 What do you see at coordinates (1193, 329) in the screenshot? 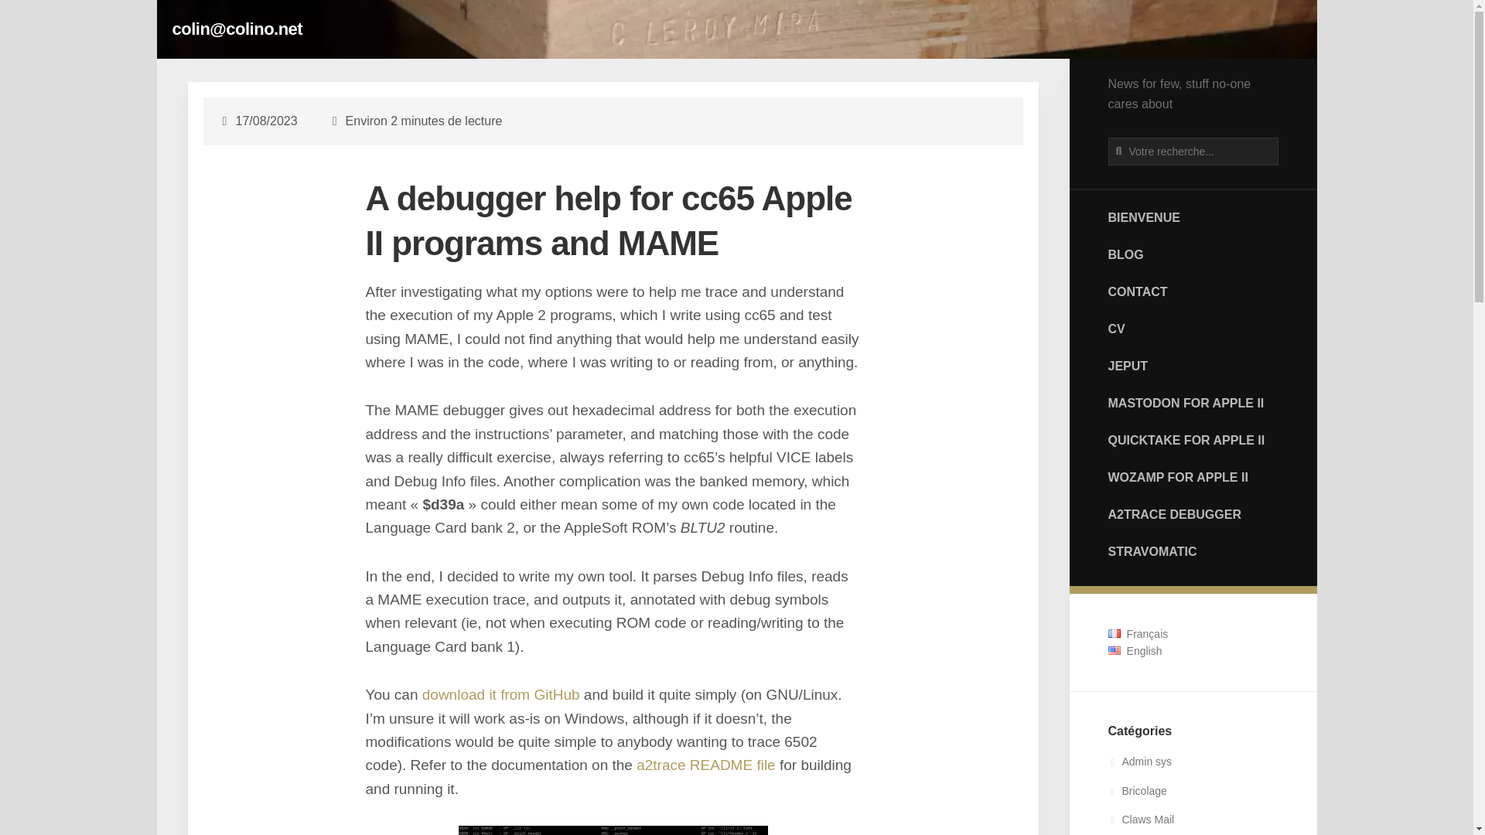
I see `CV` at bounding box center [1193, 329].